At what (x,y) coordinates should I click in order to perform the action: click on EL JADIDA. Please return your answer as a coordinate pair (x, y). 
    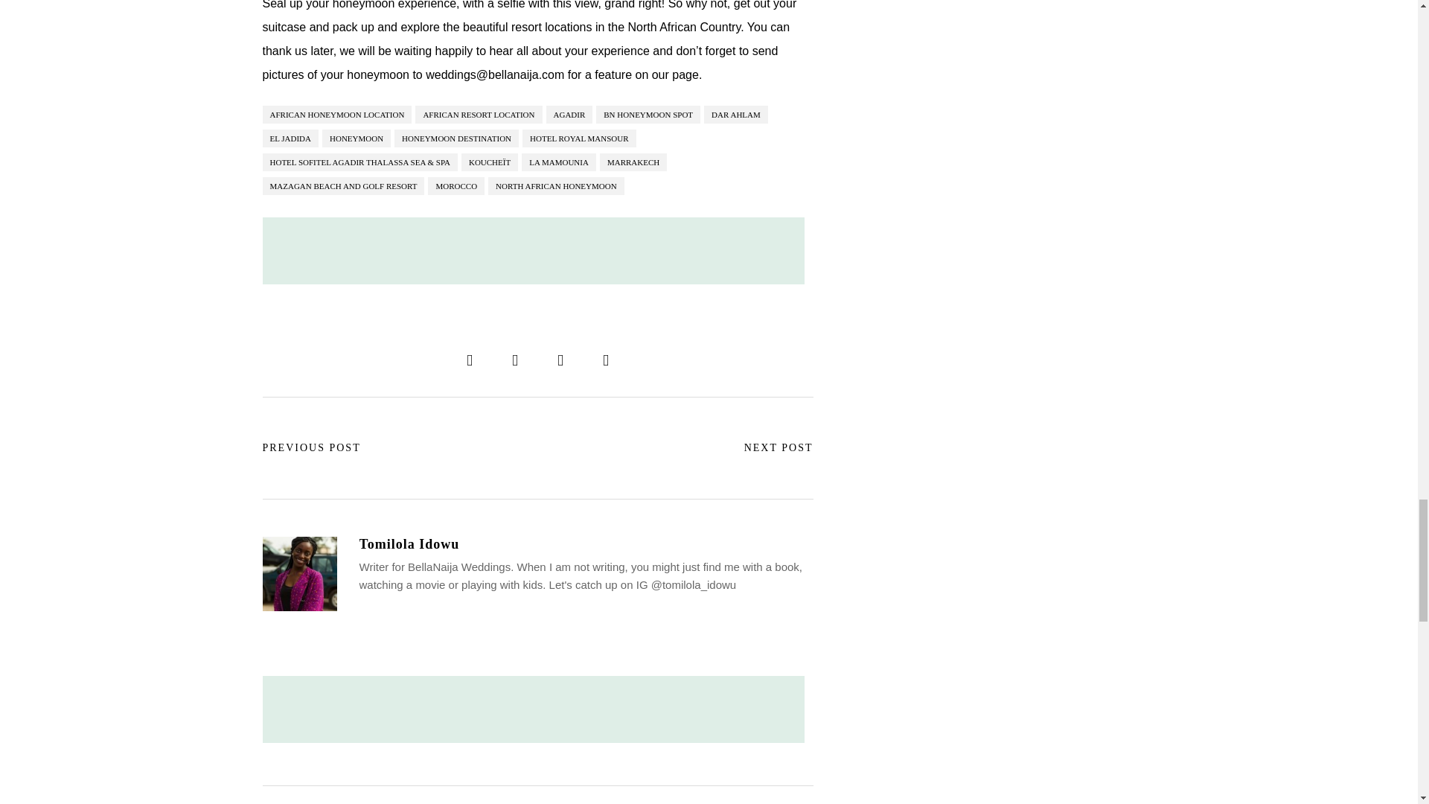
    Looking at the image, I should click on (290, 138).